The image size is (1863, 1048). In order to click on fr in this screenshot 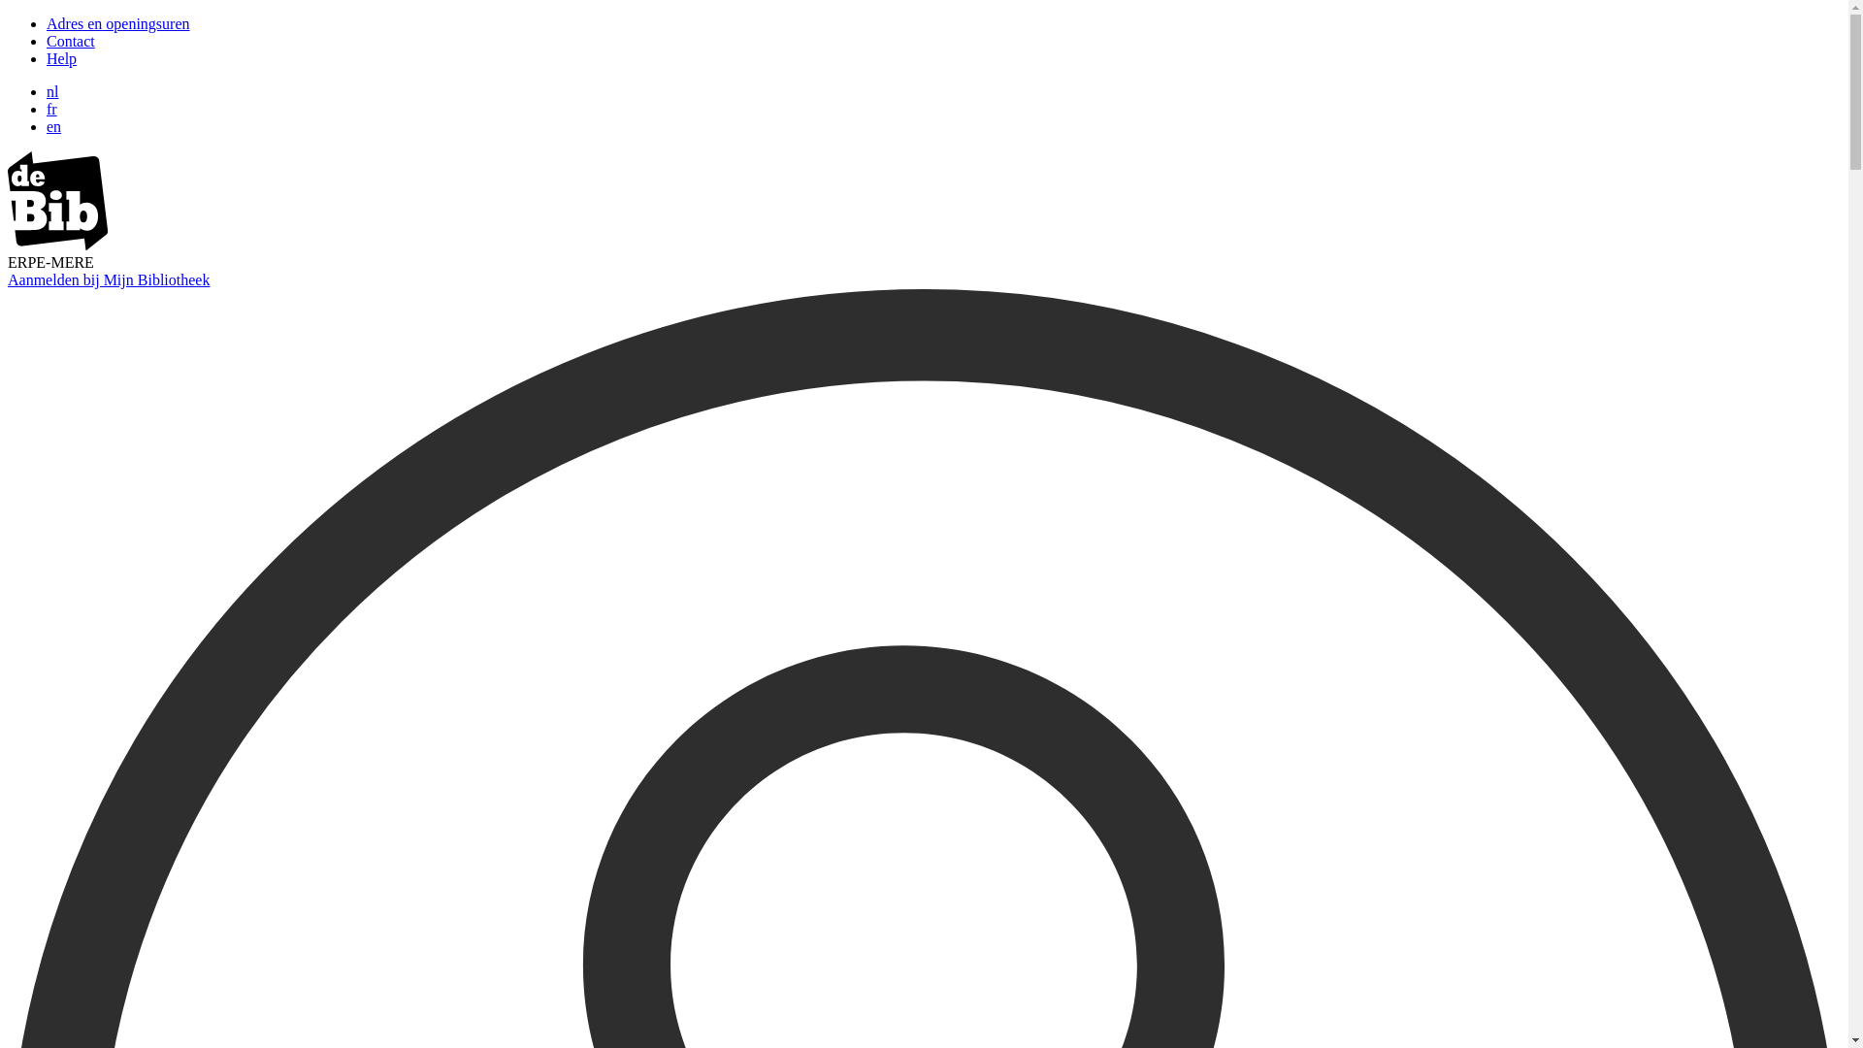, I will do `click(52, 109)`.